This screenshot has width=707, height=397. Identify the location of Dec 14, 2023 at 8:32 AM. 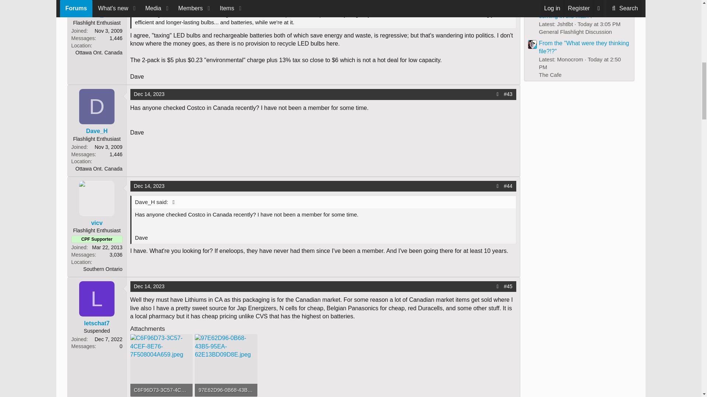
(150, 186).